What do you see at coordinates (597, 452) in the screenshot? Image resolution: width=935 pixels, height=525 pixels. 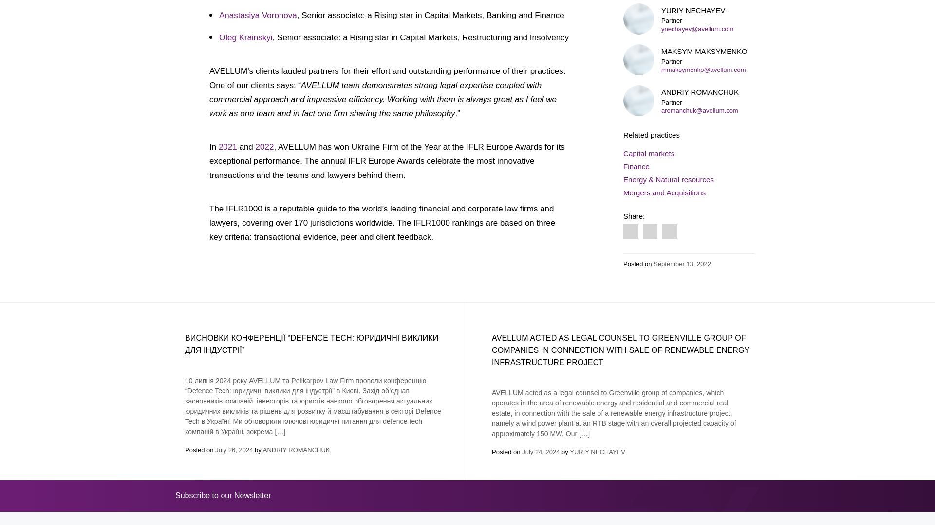 I see `YURIY NECHAYEV` at bounding box center [597, 452].